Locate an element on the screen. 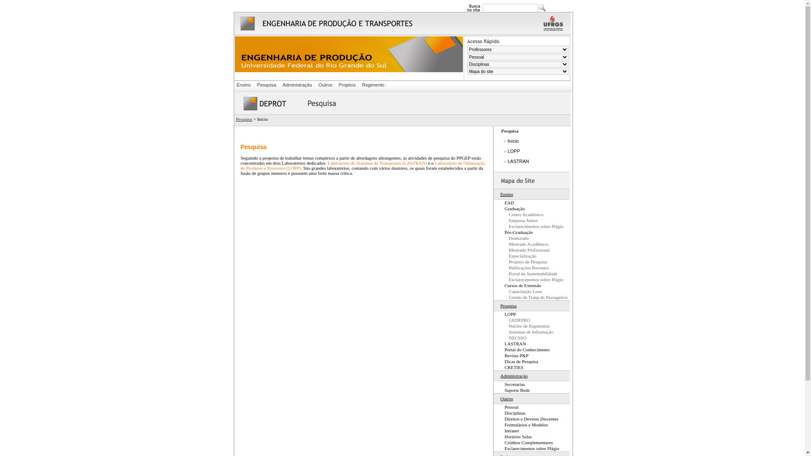  Pessoal is located at coordinates (506, 407).